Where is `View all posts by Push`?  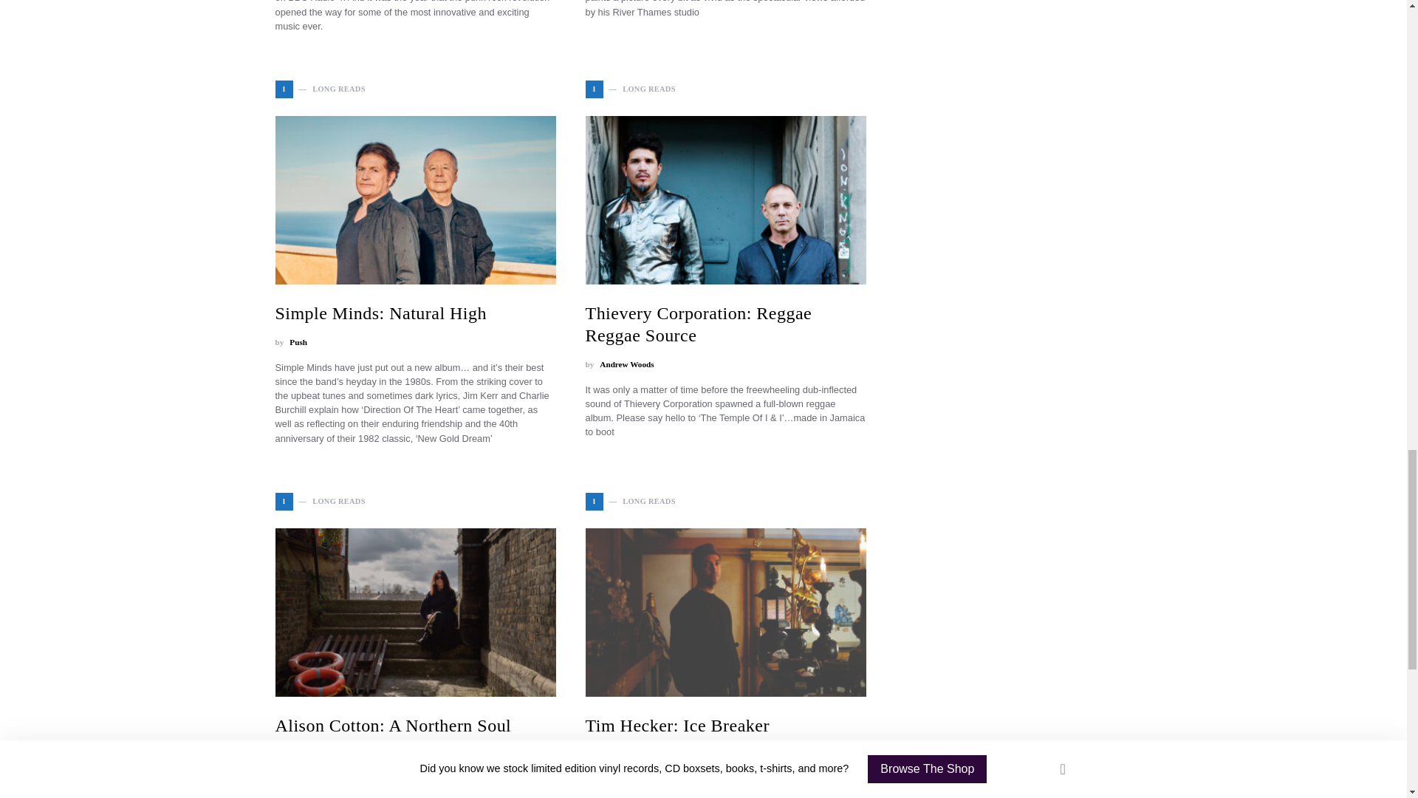
View all posts by Push is located at coordinates (298, 341).